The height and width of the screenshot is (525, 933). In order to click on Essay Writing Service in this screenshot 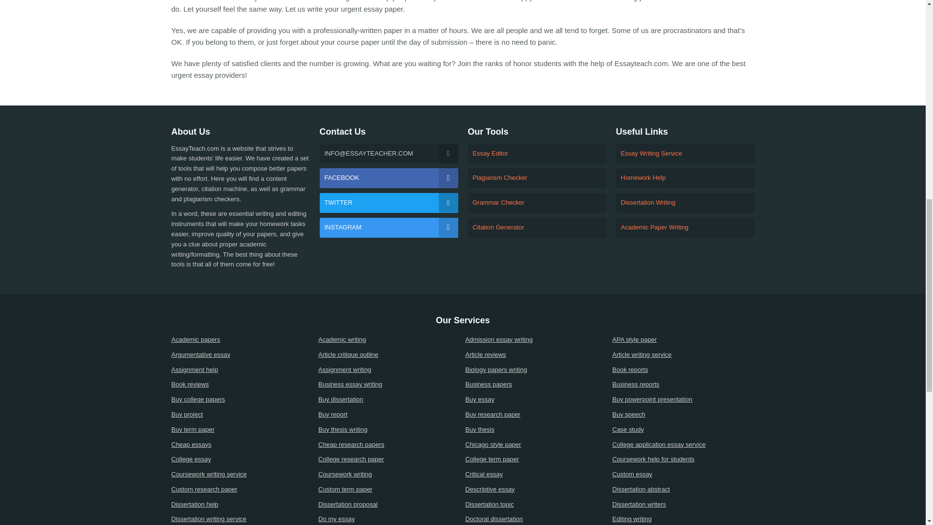, I will do `click(685, 154)`.